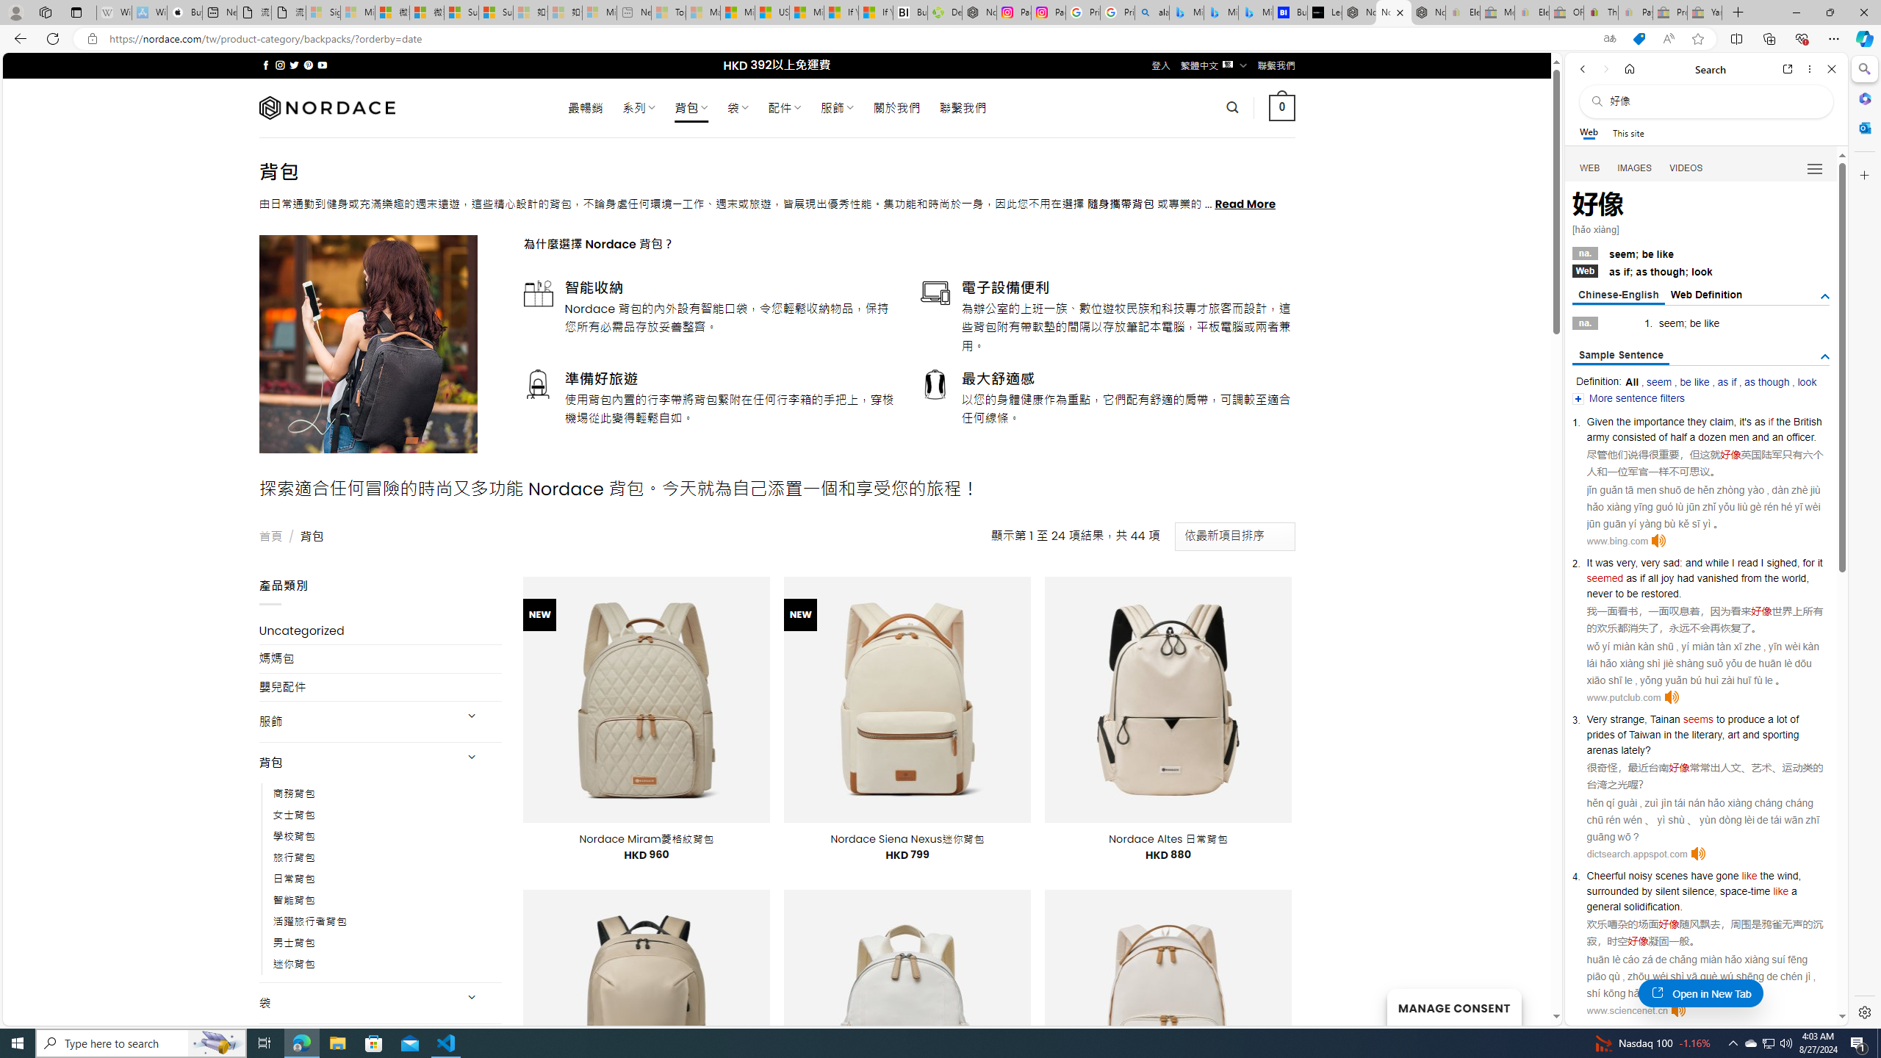 The height and width of the screenshot is (1058, 1881). Describe the element at coordinates (307, 65) in the screenshot. I see `Follow on Pinterest` at that location.